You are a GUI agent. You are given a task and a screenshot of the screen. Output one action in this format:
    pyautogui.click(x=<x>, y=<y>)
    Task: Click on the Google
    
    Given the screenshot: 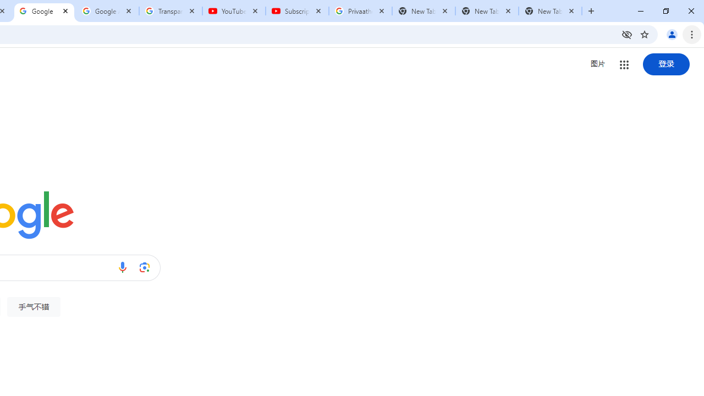 What is the action you would take?
    pyautogui.click(x=44, y=11)
    